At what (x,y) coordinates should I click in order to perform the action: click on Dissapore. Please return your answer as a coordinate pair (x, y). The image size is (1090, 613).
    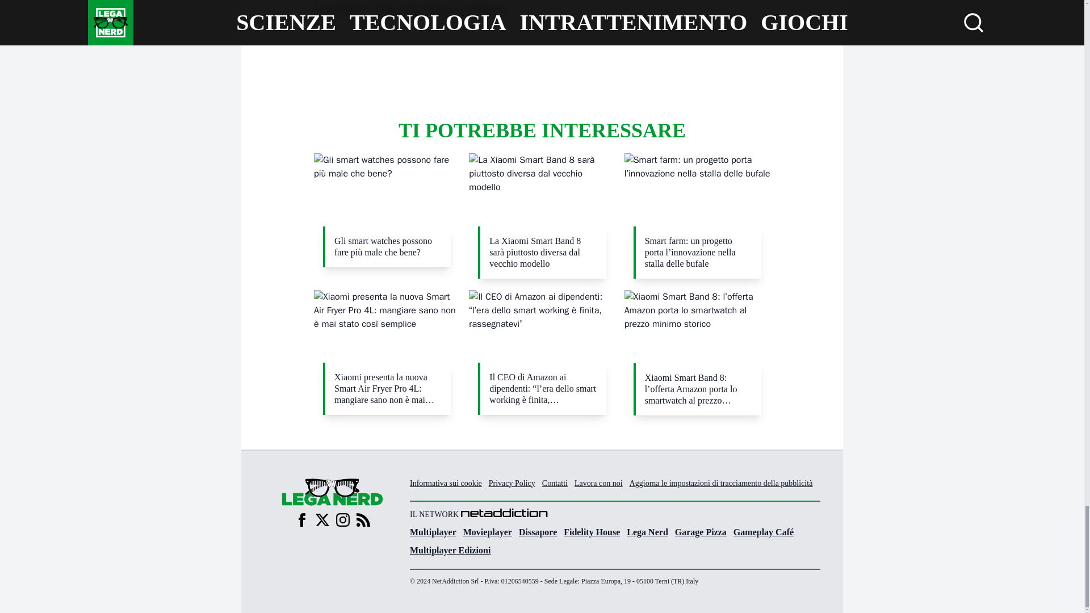
    Looking at the image, I should click on (538, 531).